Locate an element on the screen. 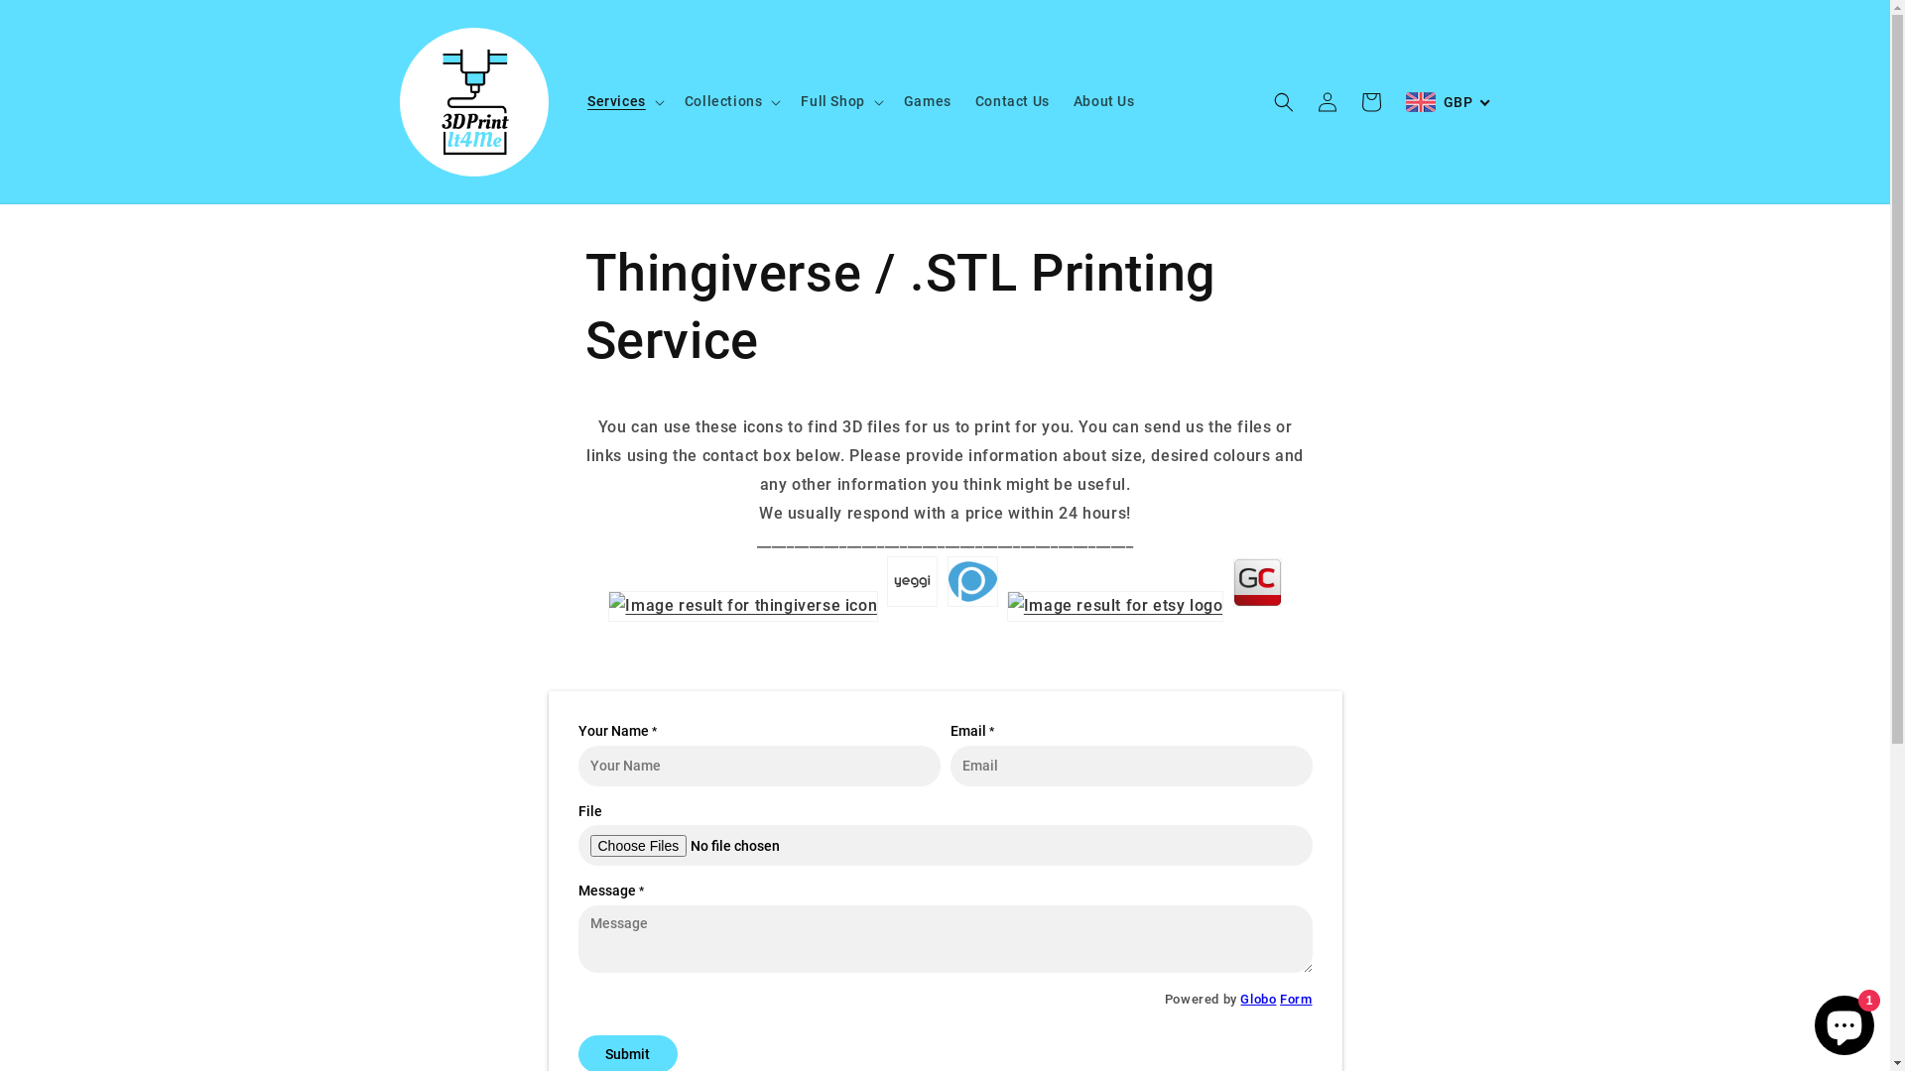 The image size is (1905, 1071). Games is located at coordinates (928, 101).